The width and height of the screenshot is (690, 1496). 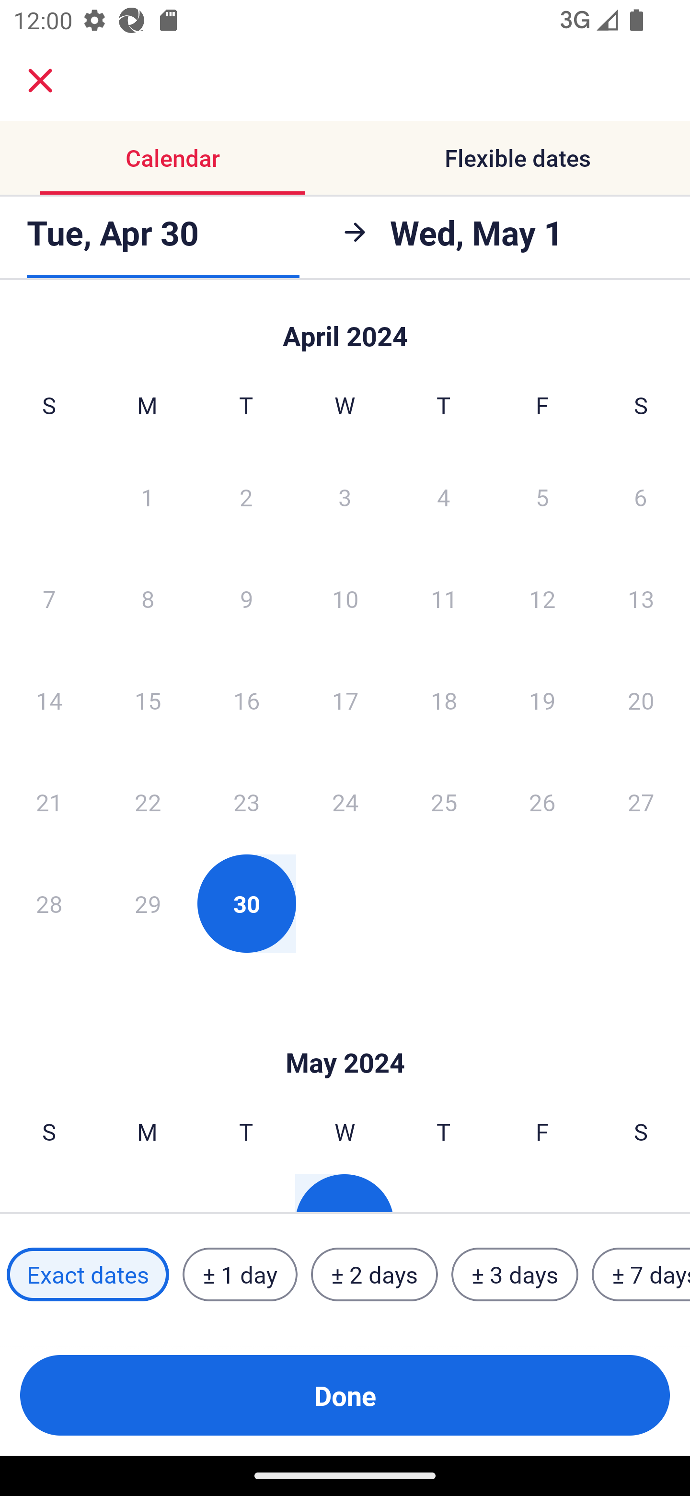 What do you see at coordinates (246, 496) in the screenshot?
I see `2 Tuesday, April 2, 2024` at bounding box center [246, 496].